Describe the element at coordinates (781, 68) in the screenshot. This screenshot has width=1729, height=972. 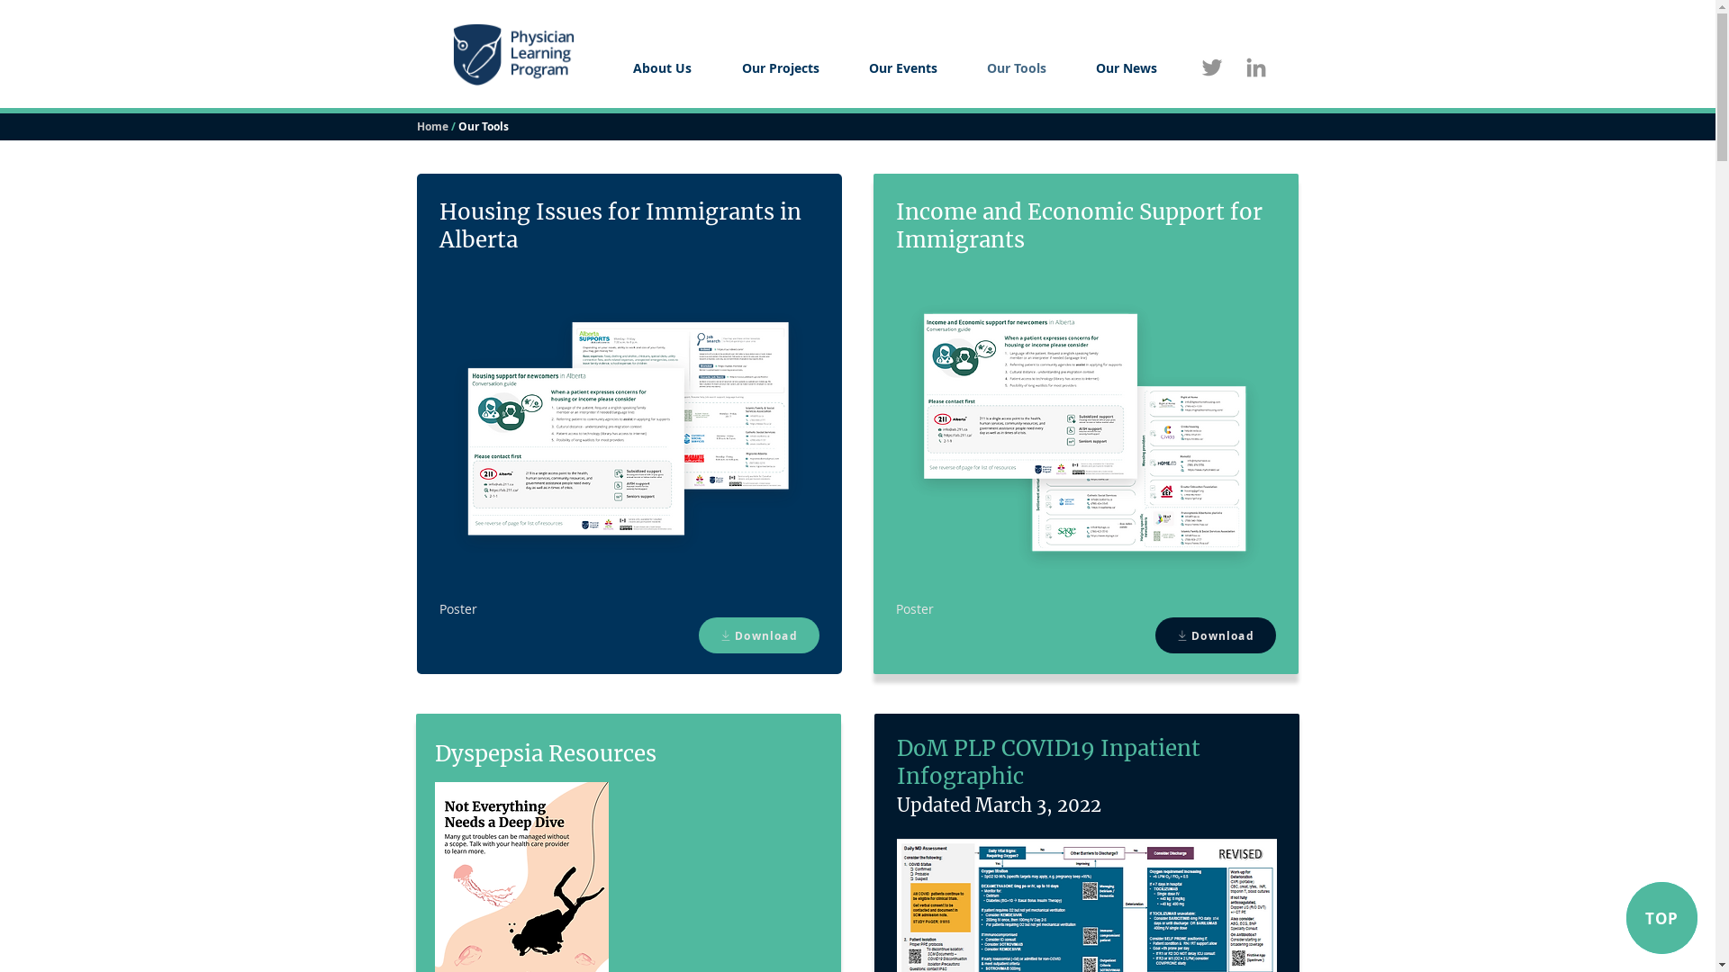
I see `Our Projects` at that location.